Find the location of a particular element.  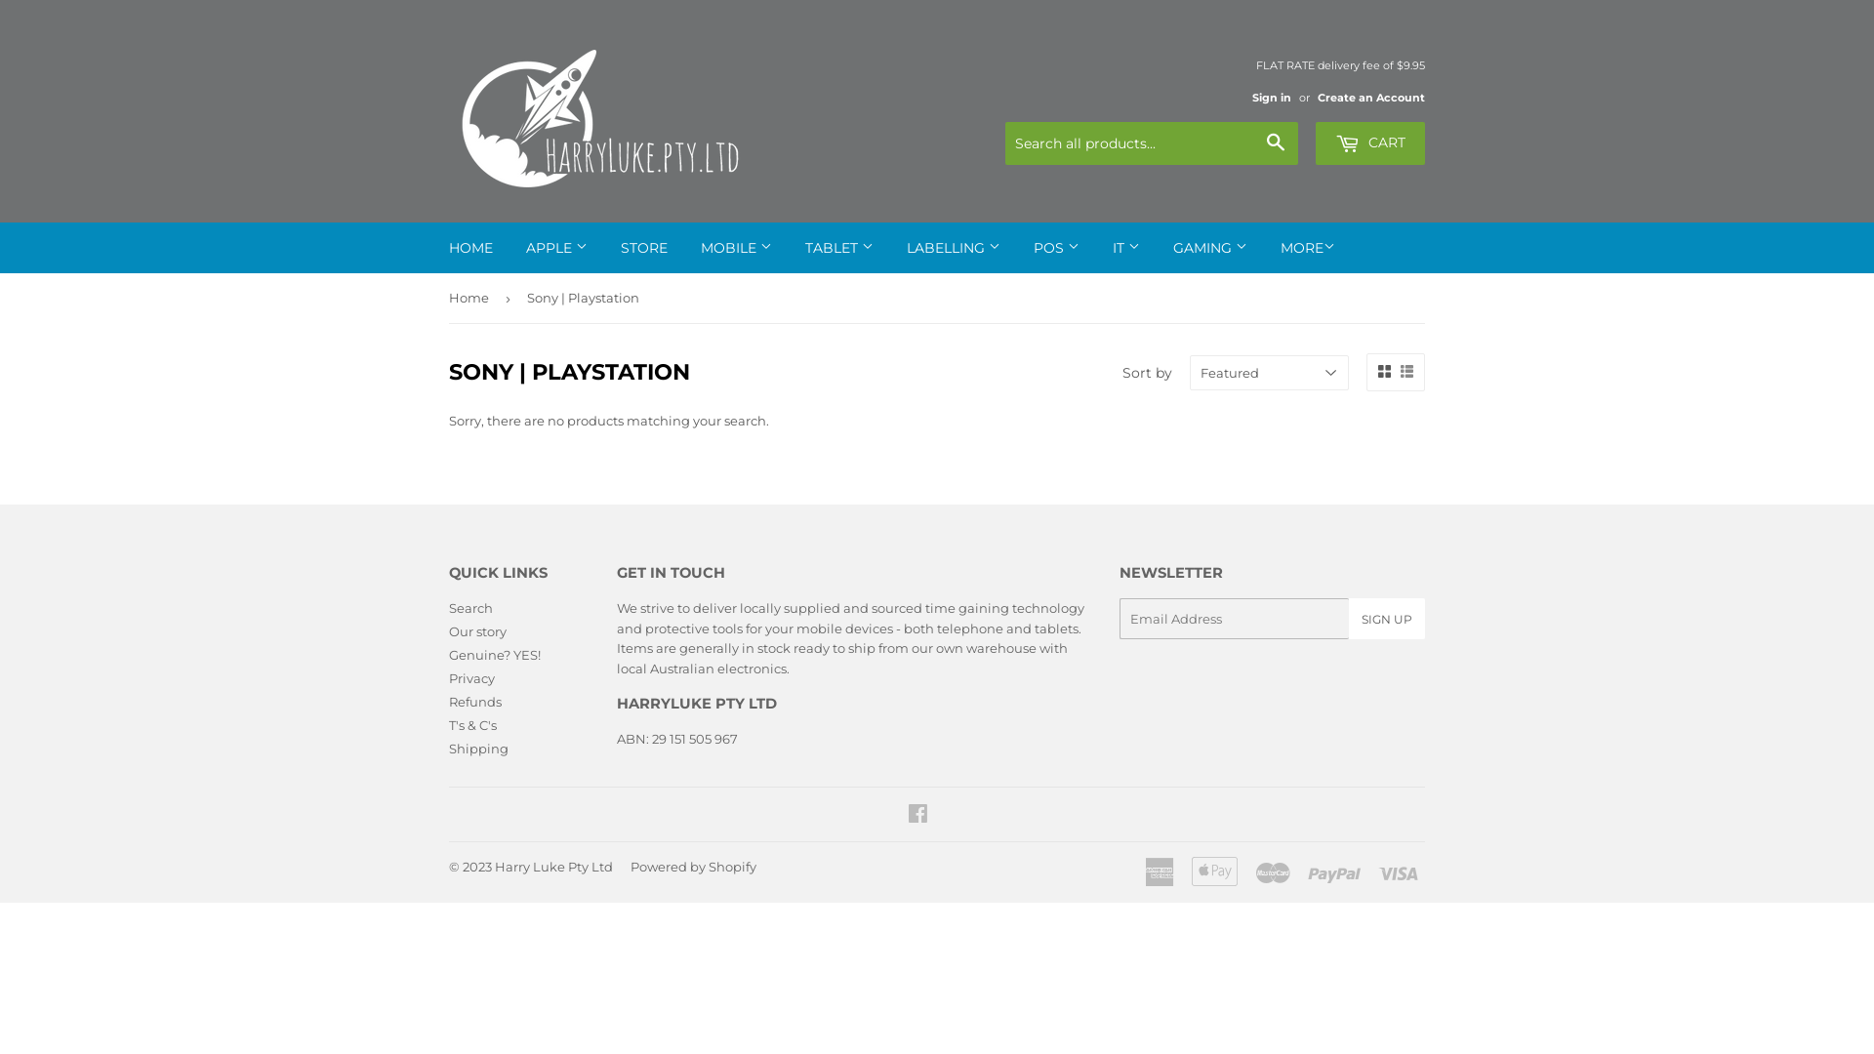

LABELLING is located at coordinates (954, 248).